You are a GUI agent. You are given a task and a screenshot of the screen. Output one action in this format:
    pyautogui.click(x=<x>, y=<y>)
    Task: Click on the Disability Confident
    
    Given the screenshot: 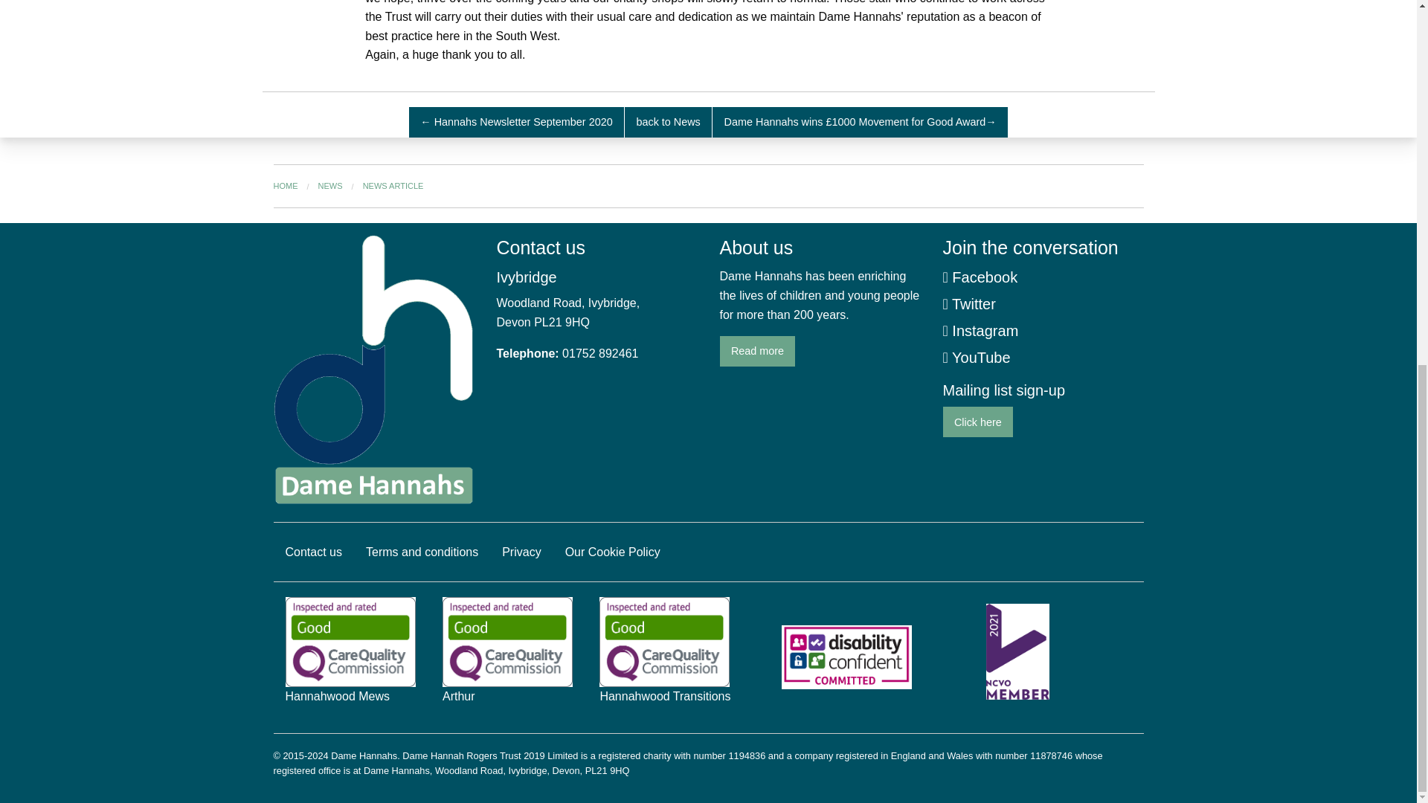 What is the action you would take?
    pyautogui.click(x=846, y=657)
    